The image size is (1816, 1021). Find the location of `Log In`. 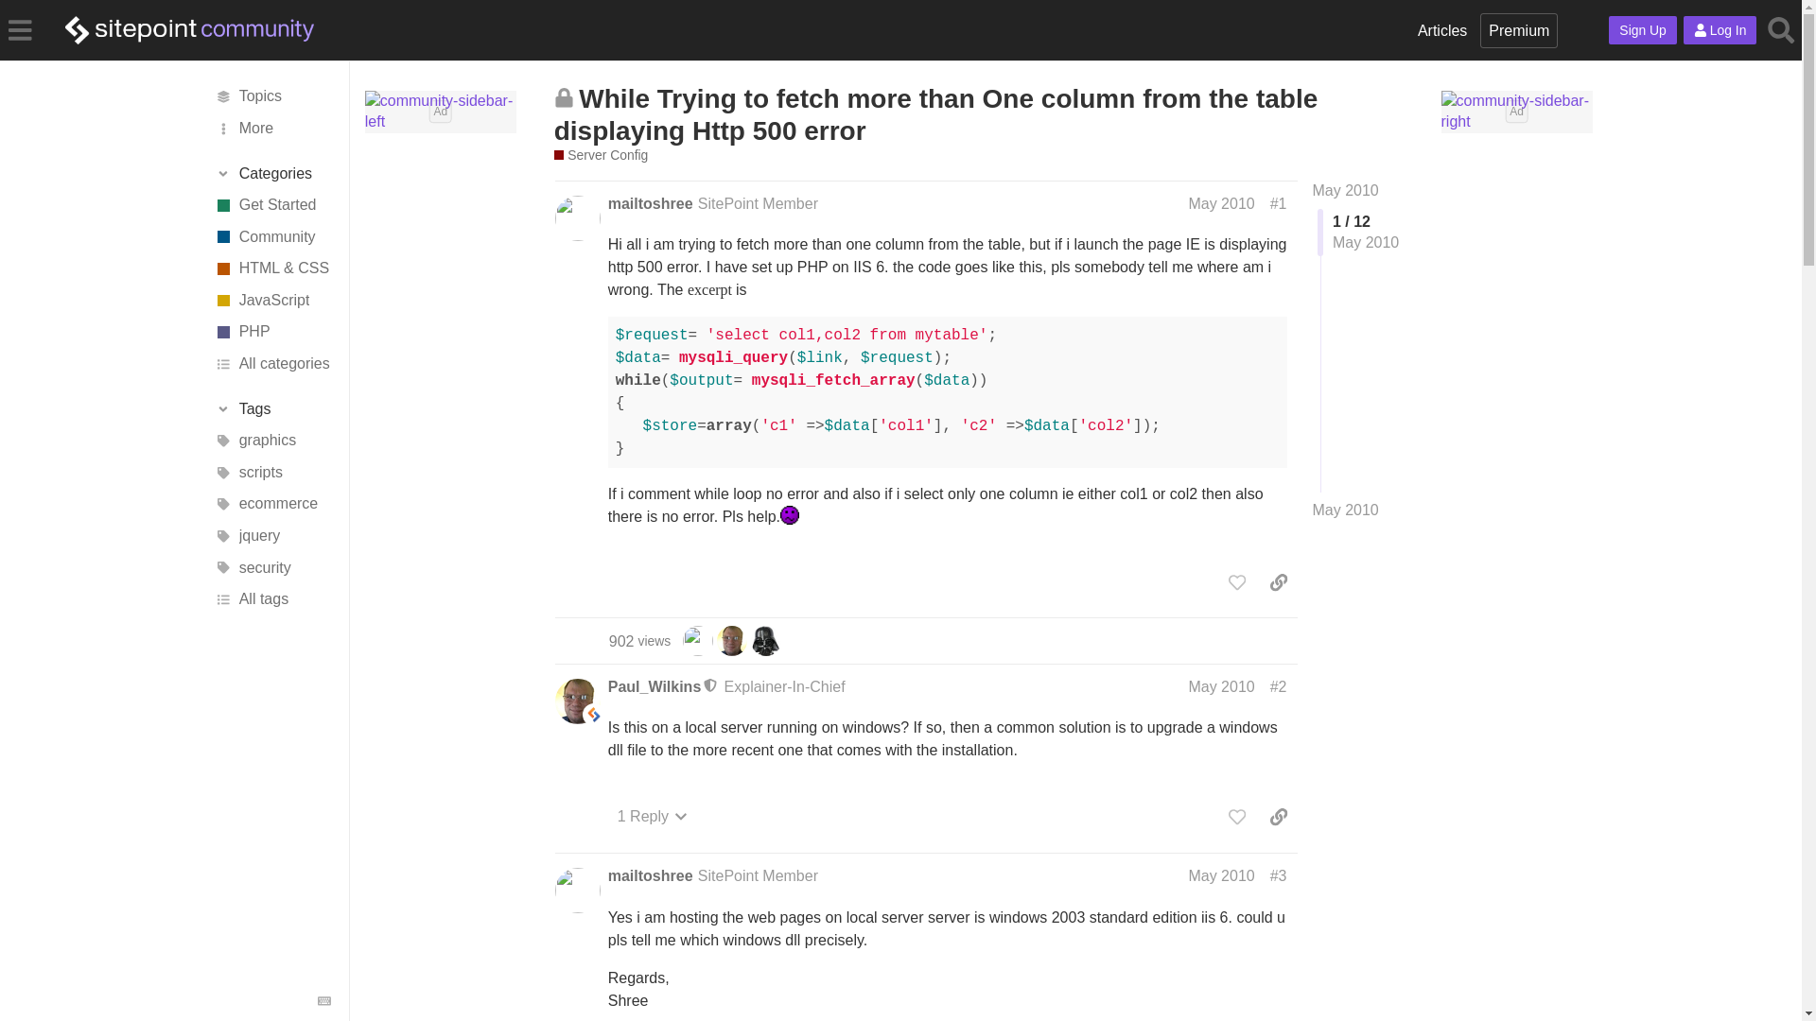

Log In is located at coordinates (1720, 30).